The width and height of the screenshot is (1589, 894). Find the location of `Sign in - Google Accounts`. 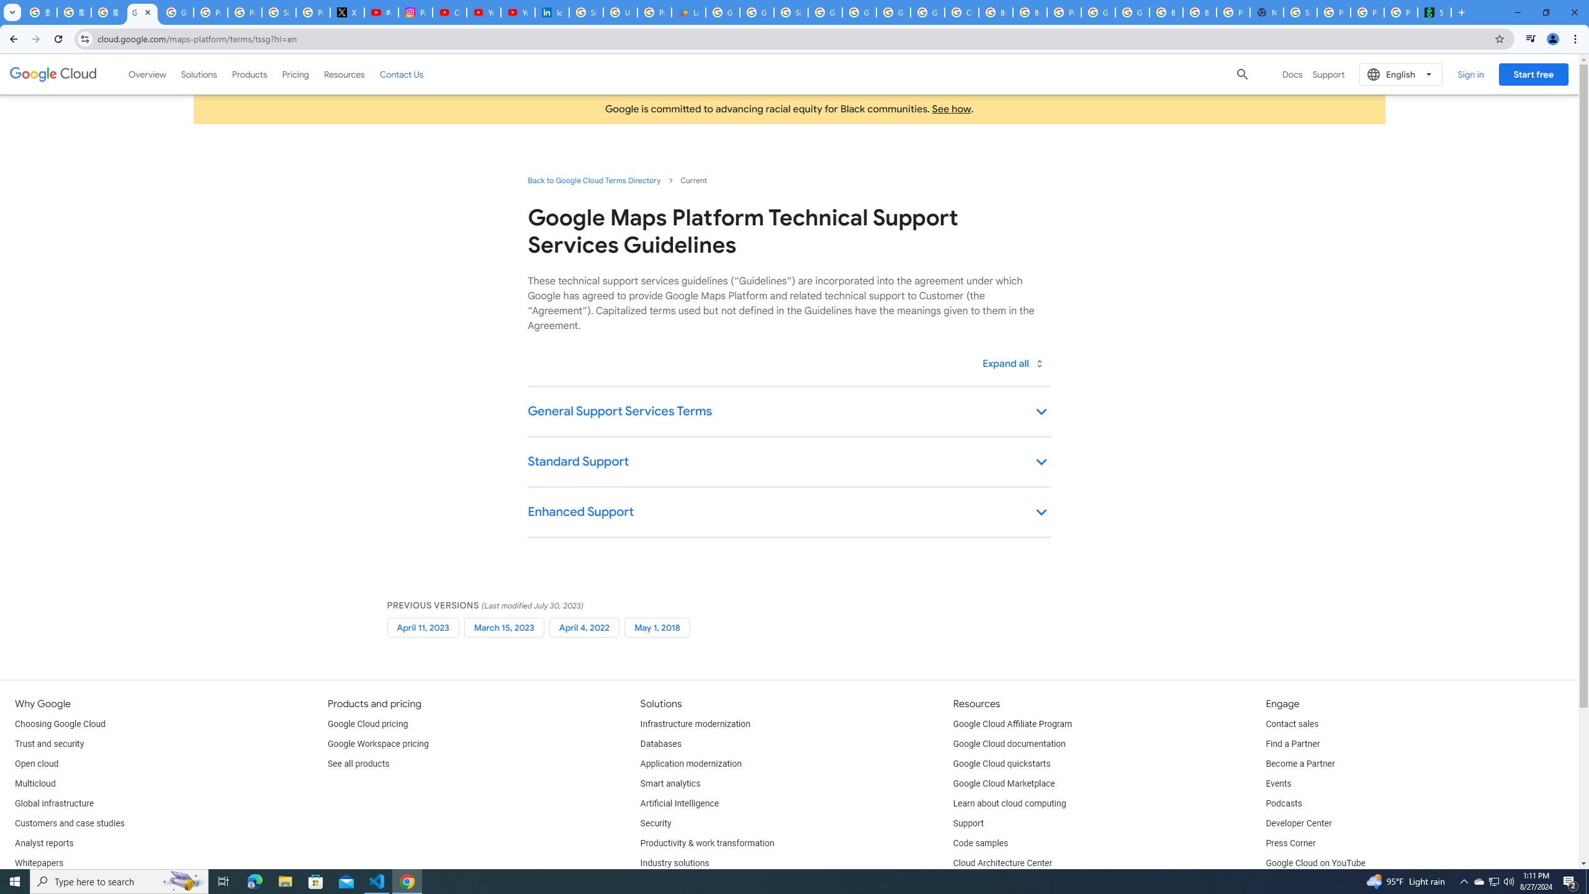

Sign in - Google Accounts is located at coordinates (1300, 12).